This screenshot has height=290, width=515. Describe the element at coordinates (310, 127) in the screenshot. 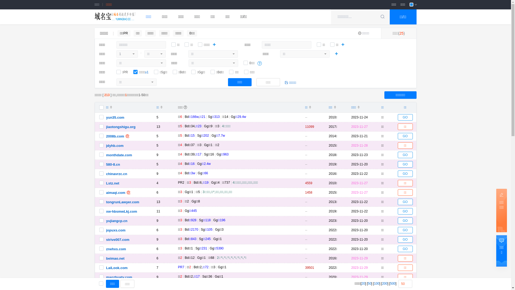

I see `11099` at that location.